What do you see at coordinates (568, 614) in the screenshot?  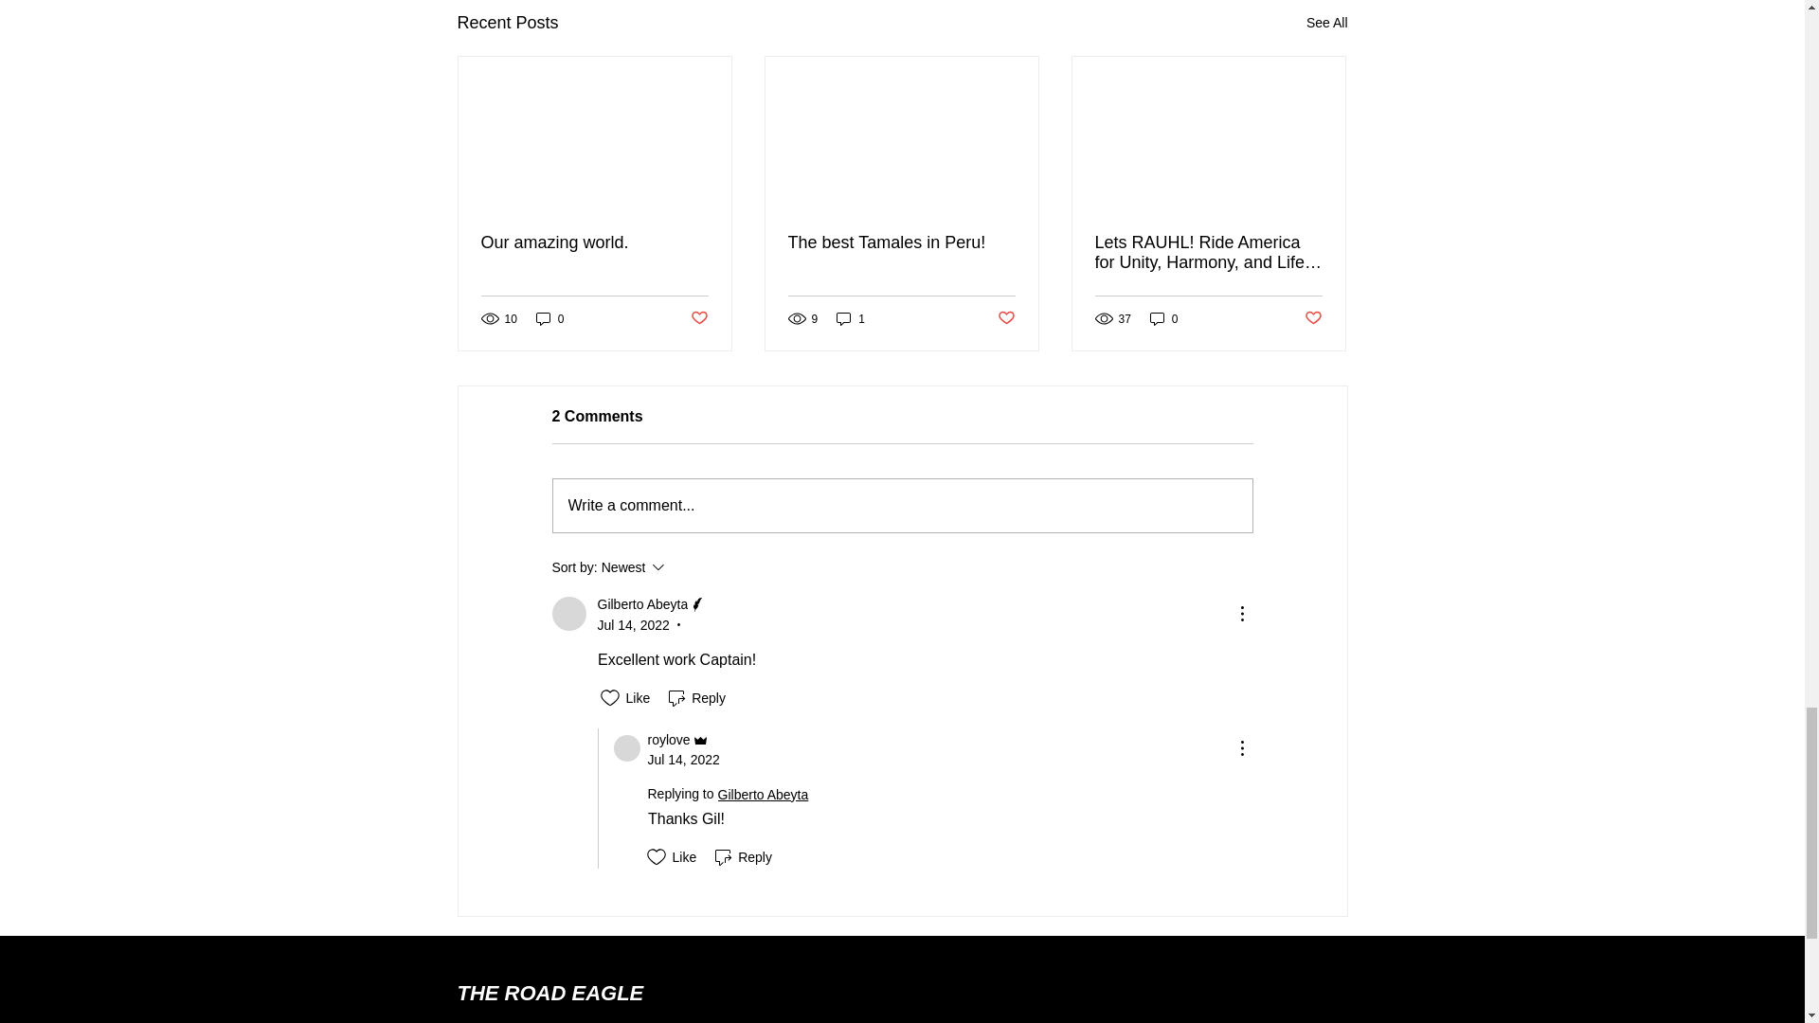 I see `Gilberto Abeyta` at bounding box center [568, 614].